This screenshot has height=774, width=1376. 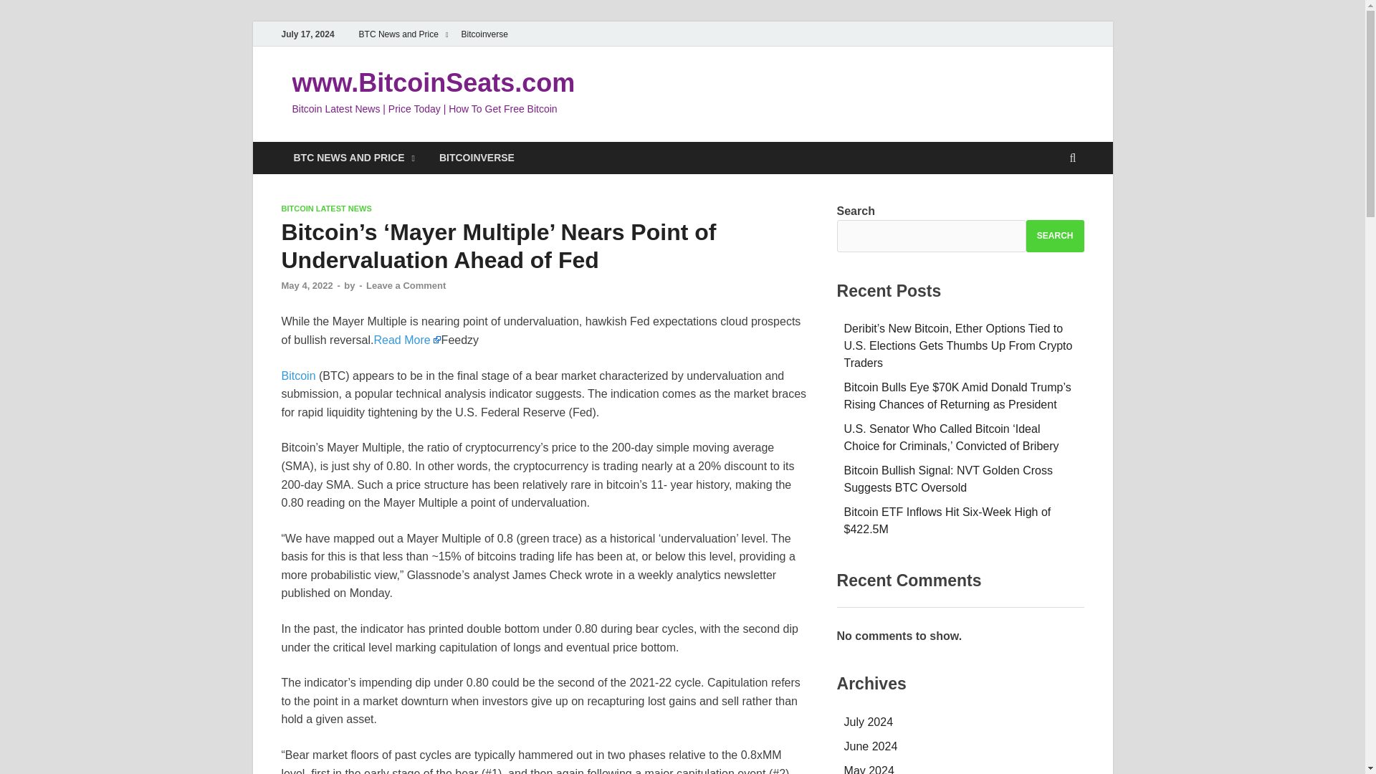 I want to click on BITCOINVERSE, so click(x=477, y=158).